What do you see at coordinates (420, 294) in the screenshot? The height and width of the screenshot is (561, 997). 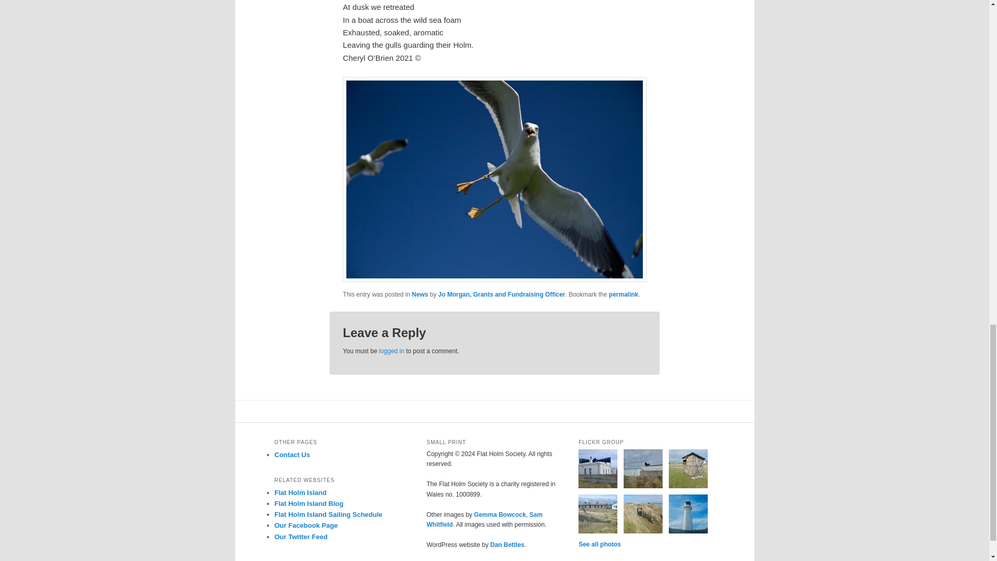 I see `News` at bounding box center [420, 294].